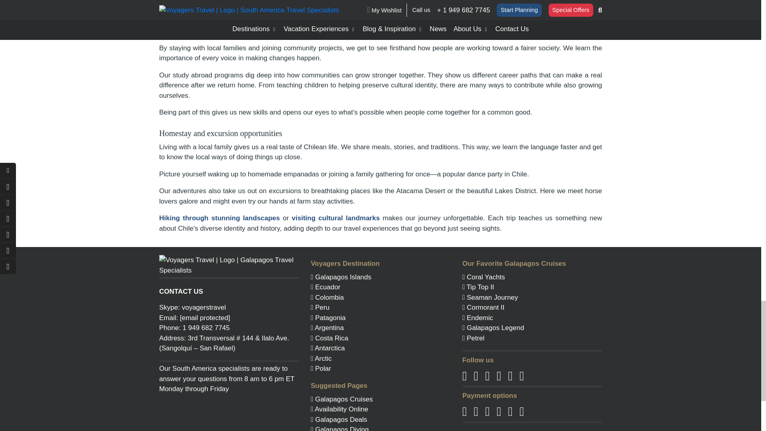 The width and height of the screenshot is (766, 431). Describe the element at coordinates (476, 412) in the screenshot. I see `Payment method: Mastercard` at that location.